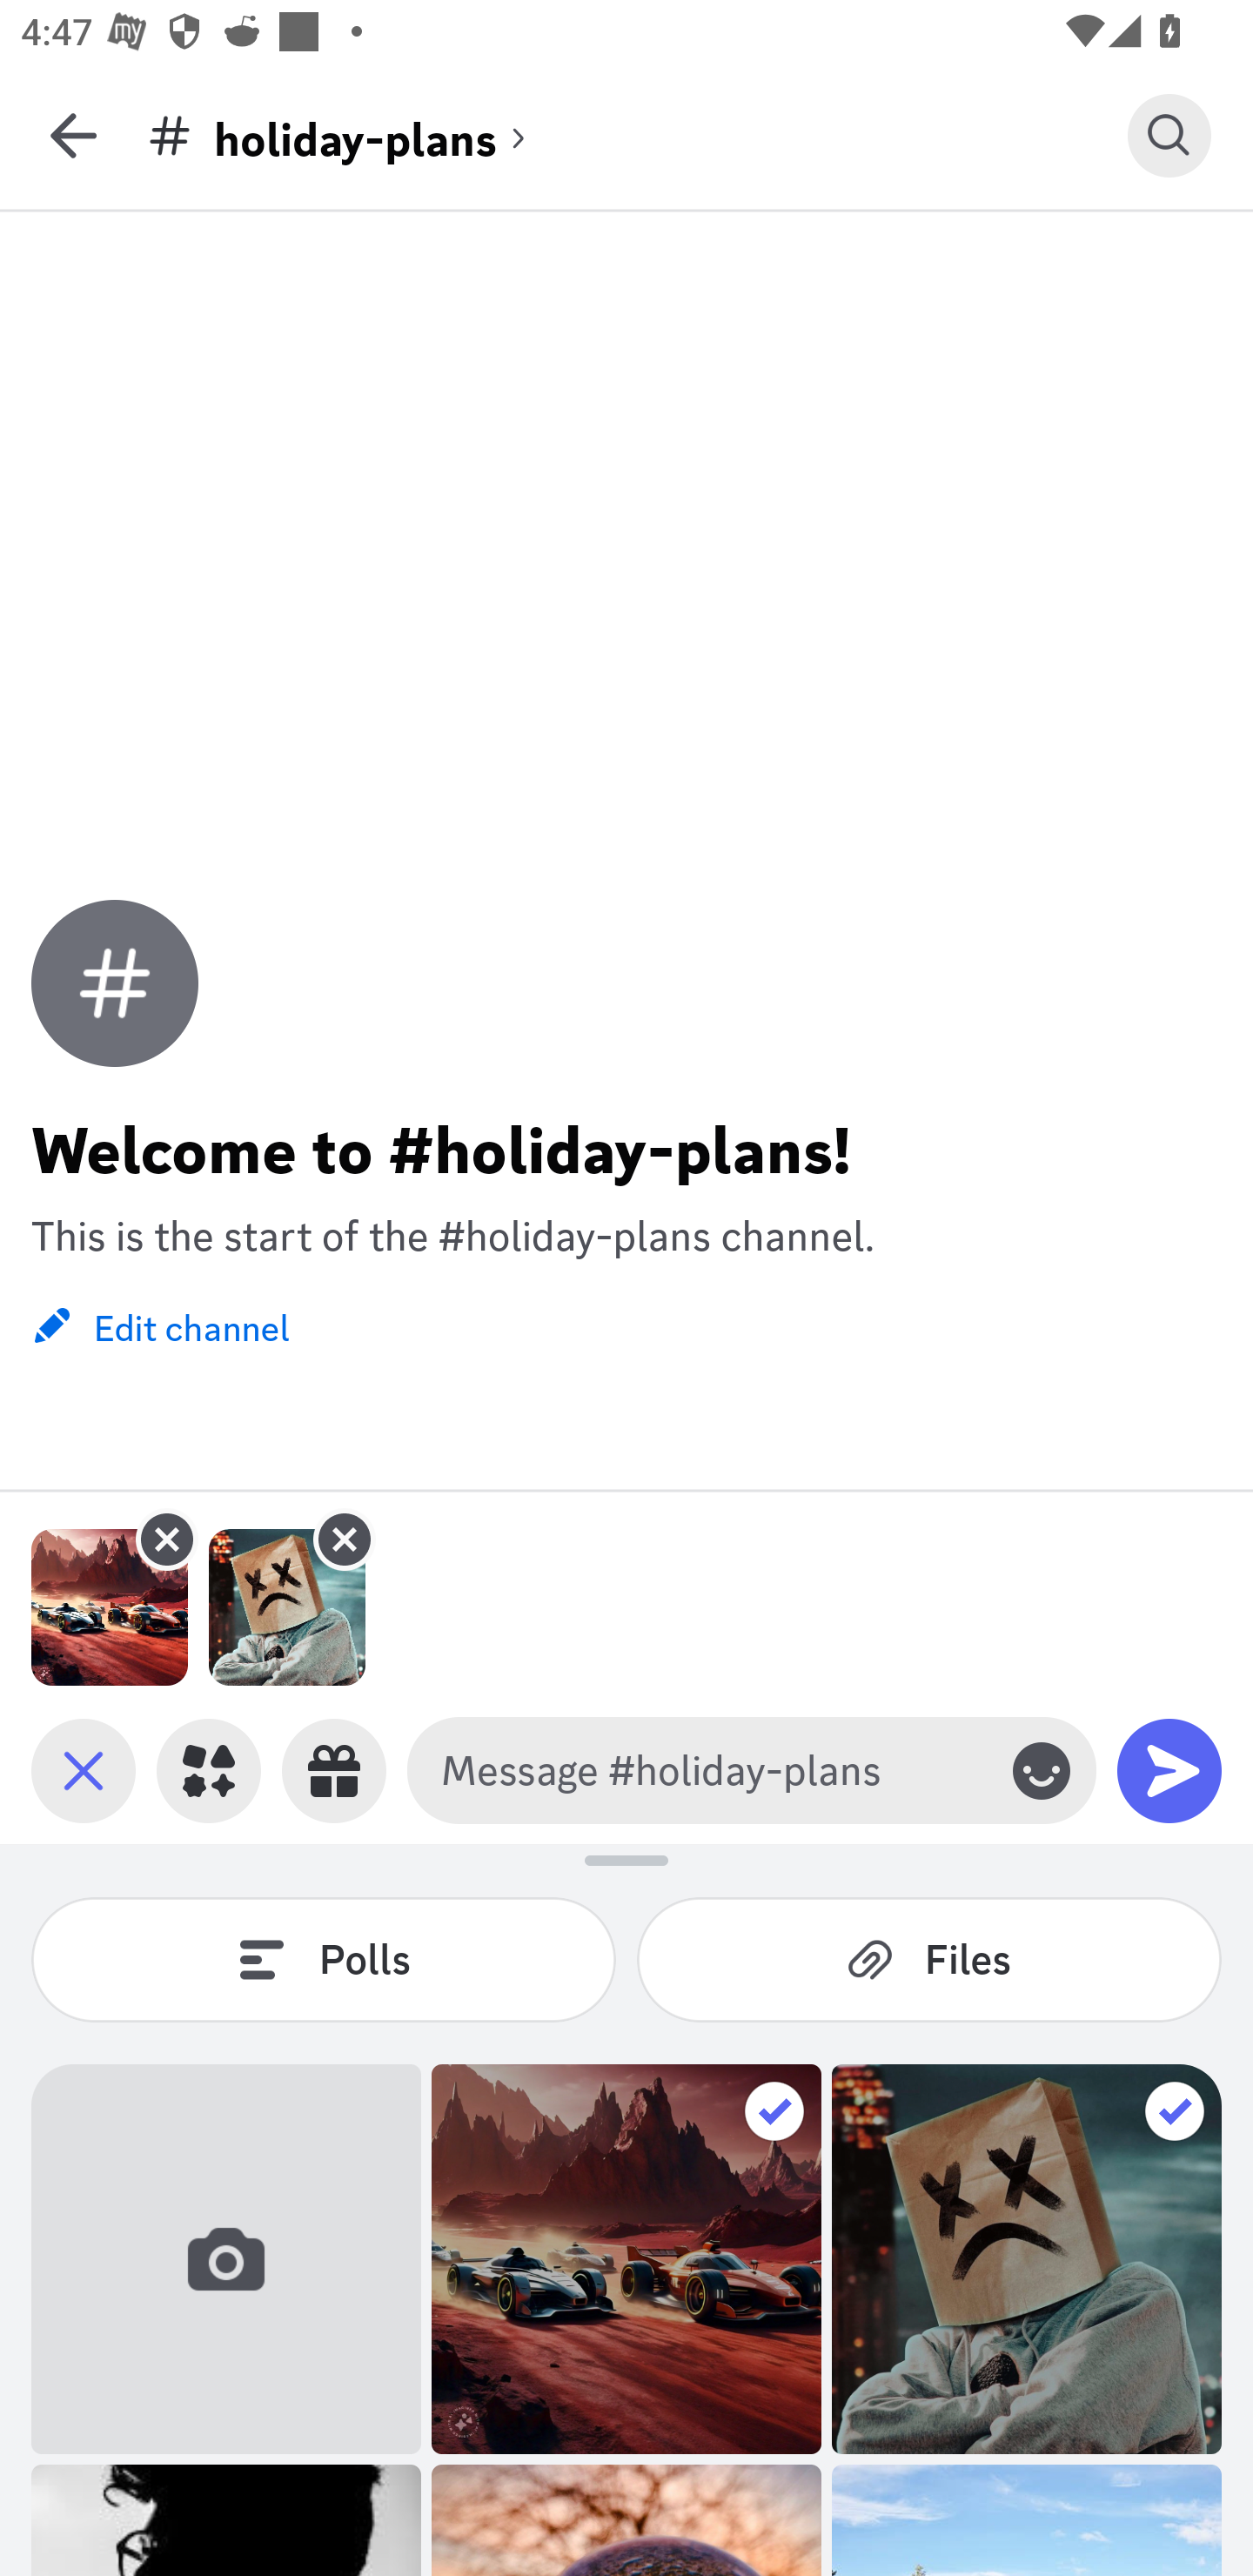  What do you see at coordinates (84, 1770) in the screenshot?
I see `Toggle media keyboard` at bounding box center [84, 1770].